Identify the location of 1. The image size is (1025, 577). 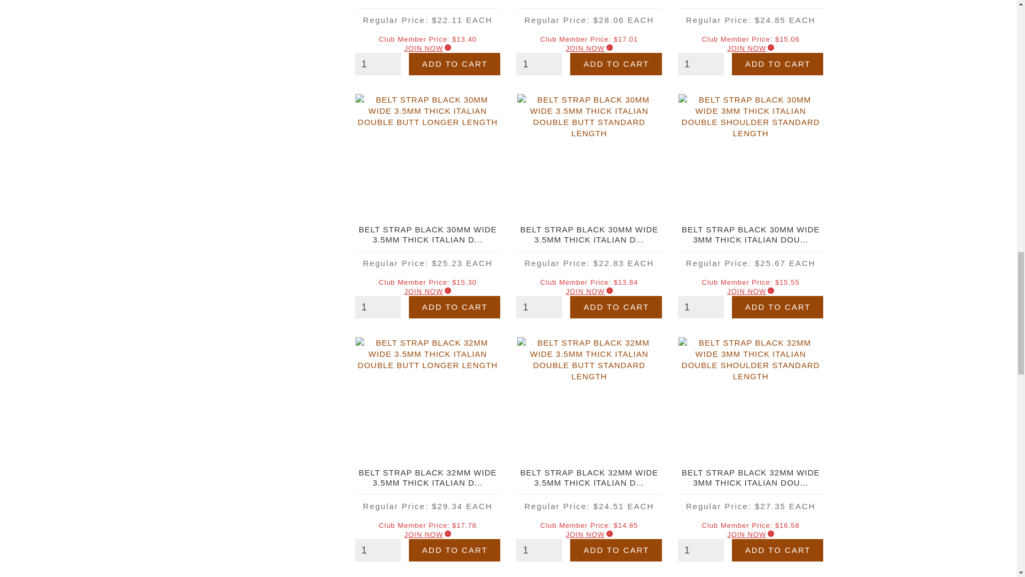
(377, 307).